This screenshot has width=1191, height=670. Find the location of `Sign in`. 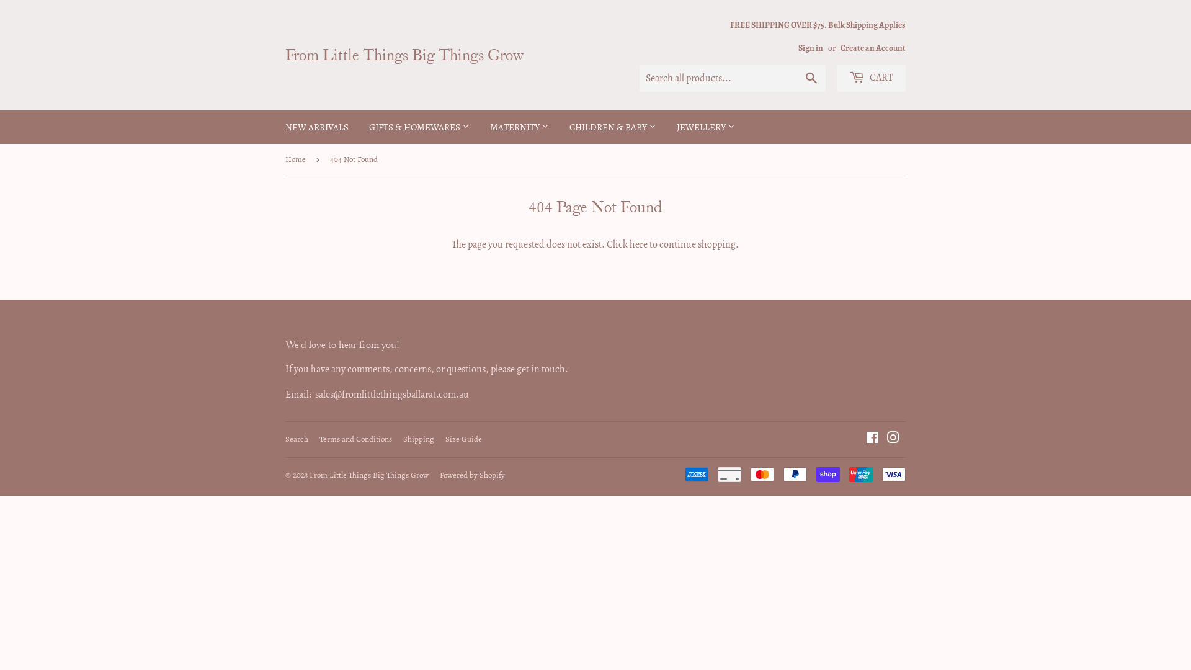

Sign in is located at coordinates (811, 48).